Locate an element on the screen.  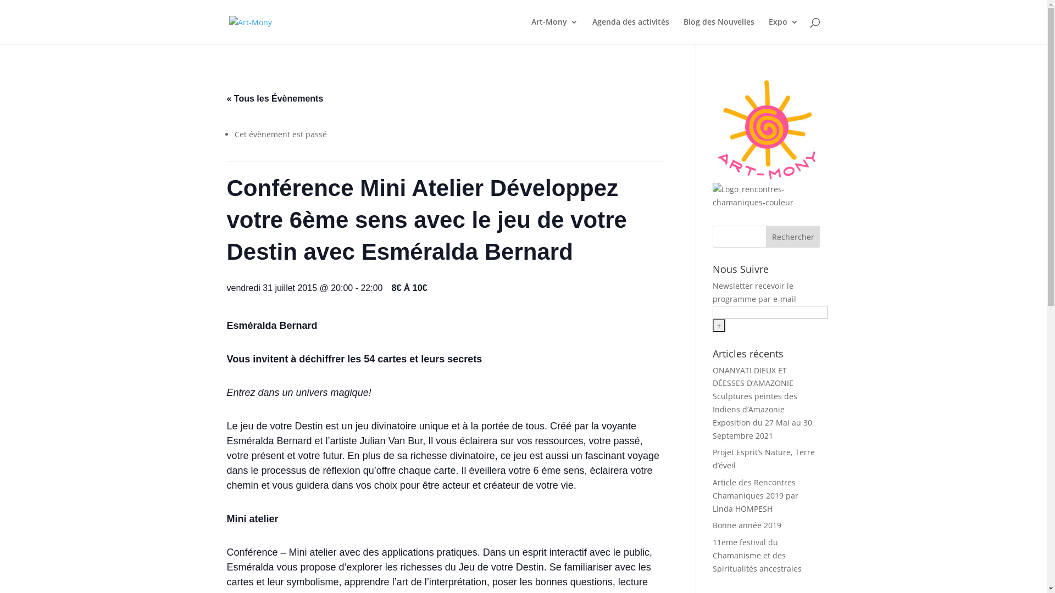
Art-Mony is located at coordinates (554, 31).